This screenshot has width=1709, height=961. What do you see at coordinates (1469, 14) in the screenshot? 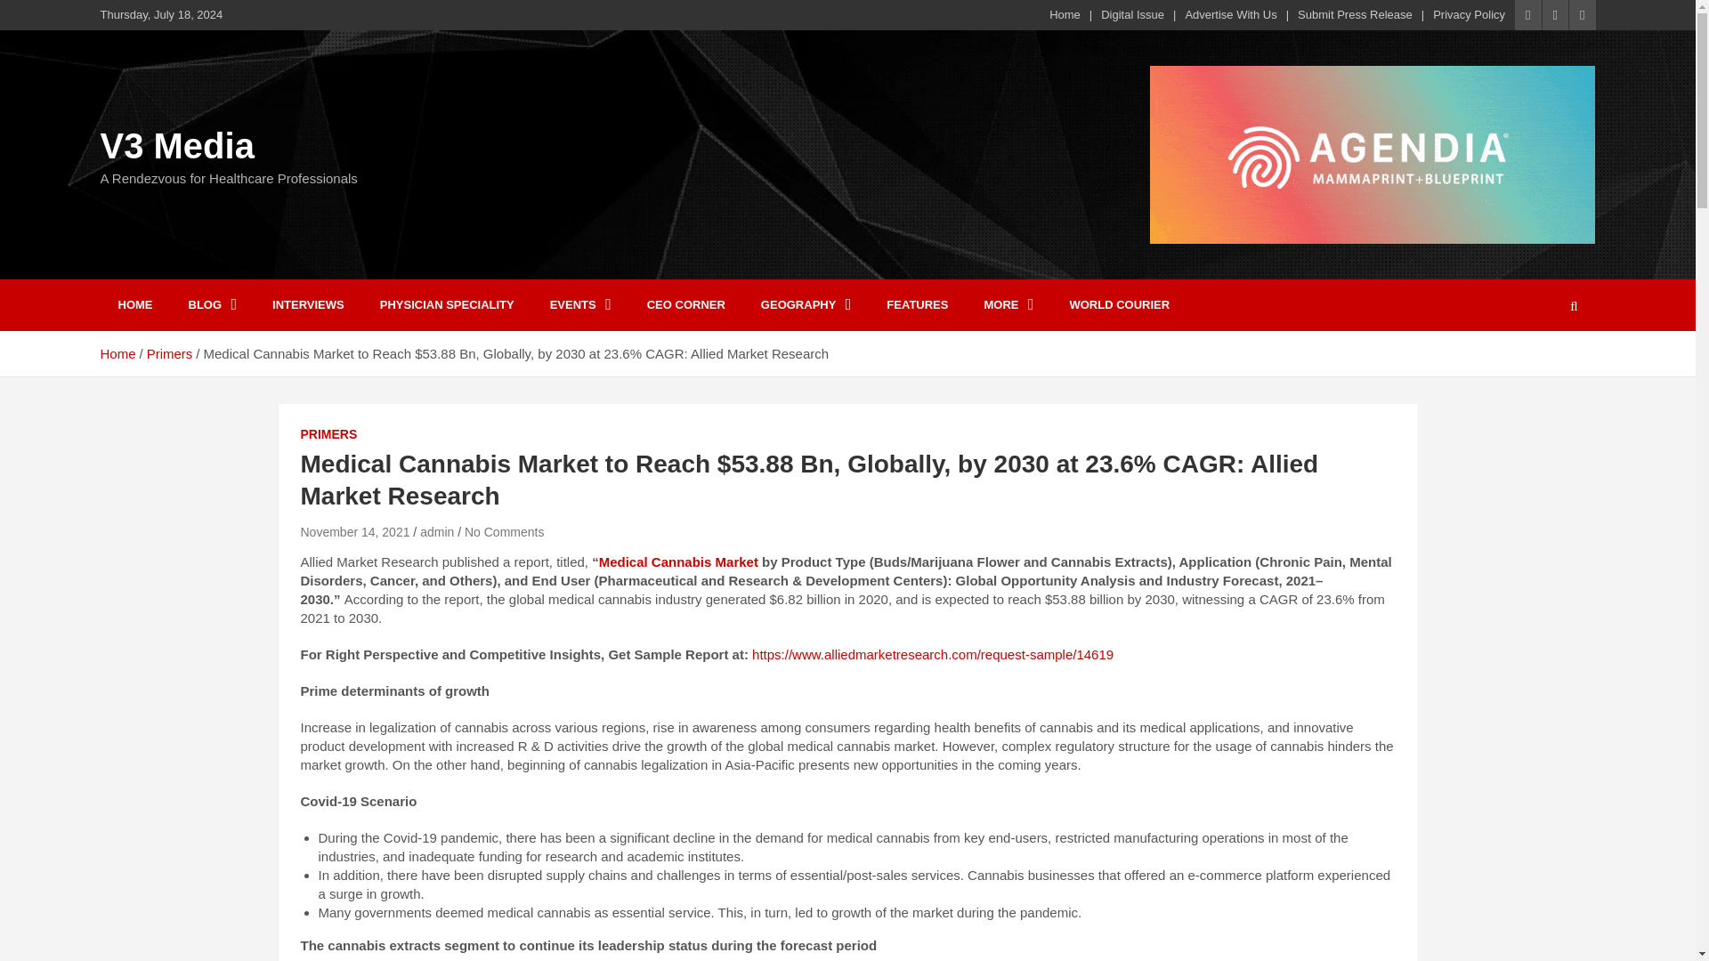
I see `Privacy Policy` at bounding box center [1469, 14].